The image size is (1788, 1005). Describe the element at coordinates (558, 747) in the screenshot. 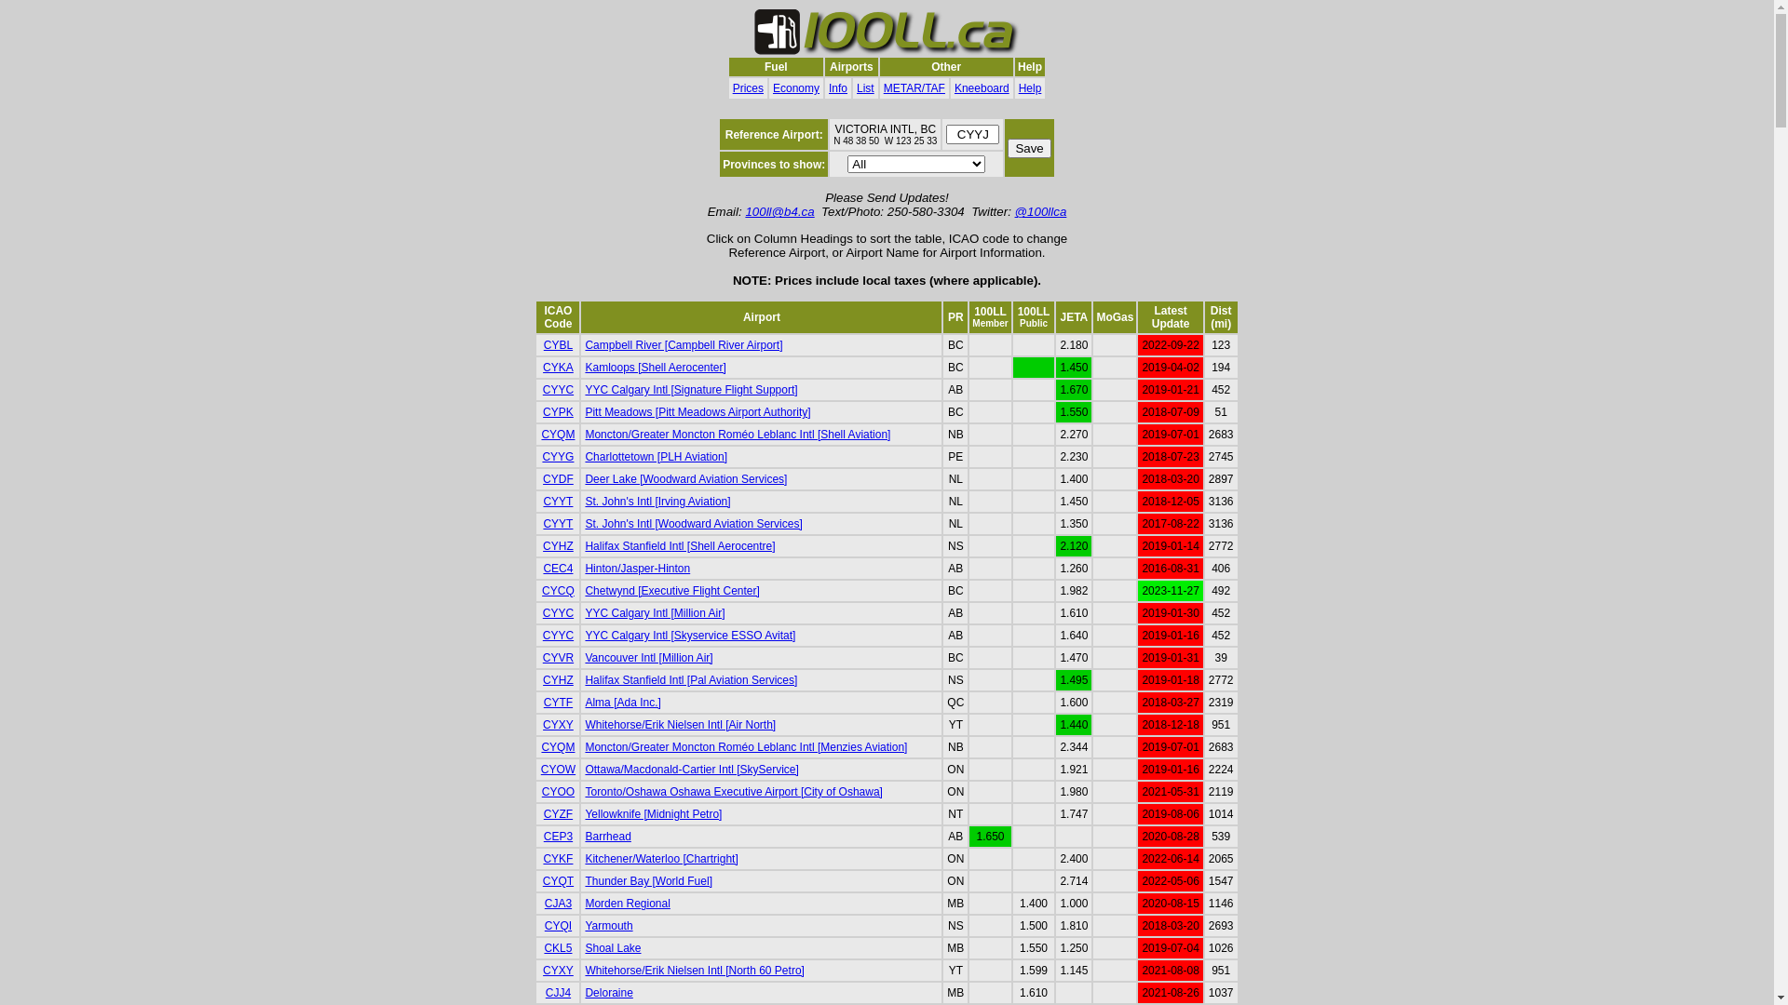

I see `CYQM` at that location.